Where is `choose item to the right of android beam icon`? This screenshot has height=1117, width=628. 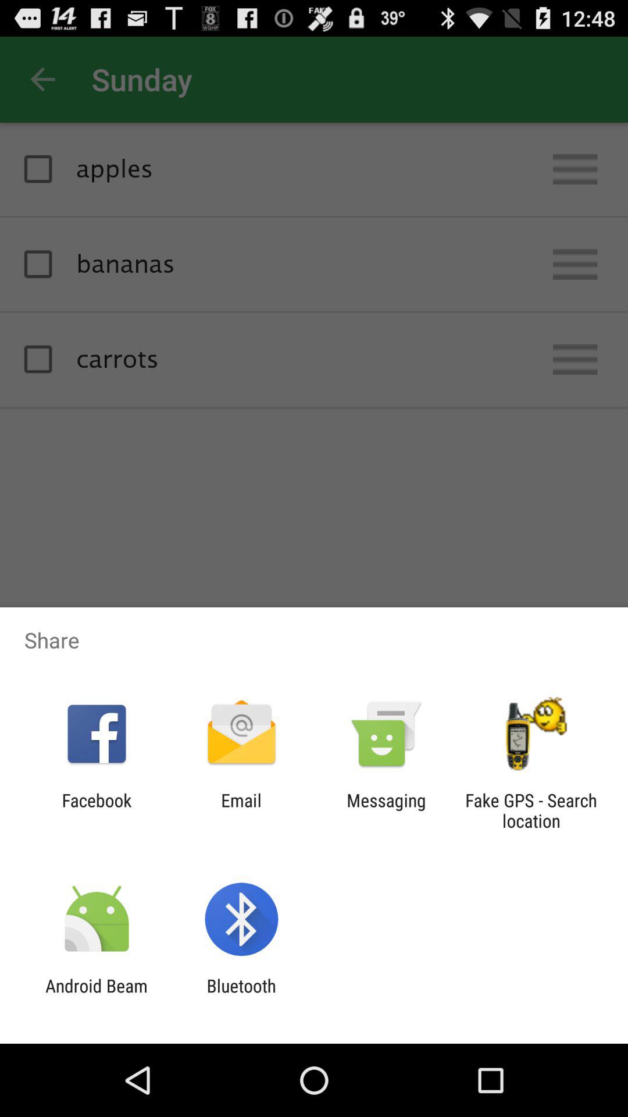
choose item to the right of android beam icon is located at coordinates (241, 996).